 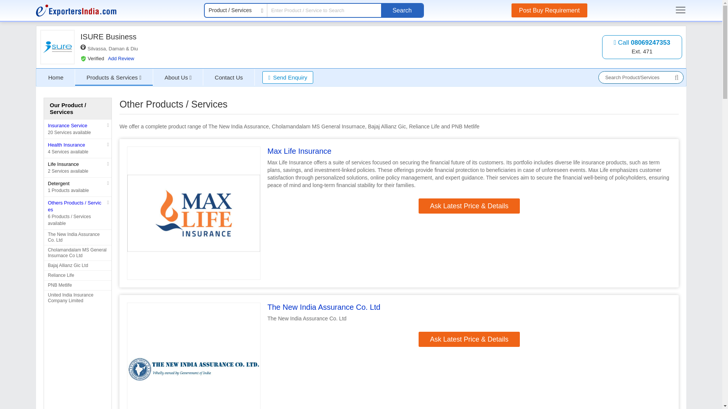 What do you see at coordinates (402, 10) in the screenshot?
I see `Contact Us` at bounding box center [402, 10].